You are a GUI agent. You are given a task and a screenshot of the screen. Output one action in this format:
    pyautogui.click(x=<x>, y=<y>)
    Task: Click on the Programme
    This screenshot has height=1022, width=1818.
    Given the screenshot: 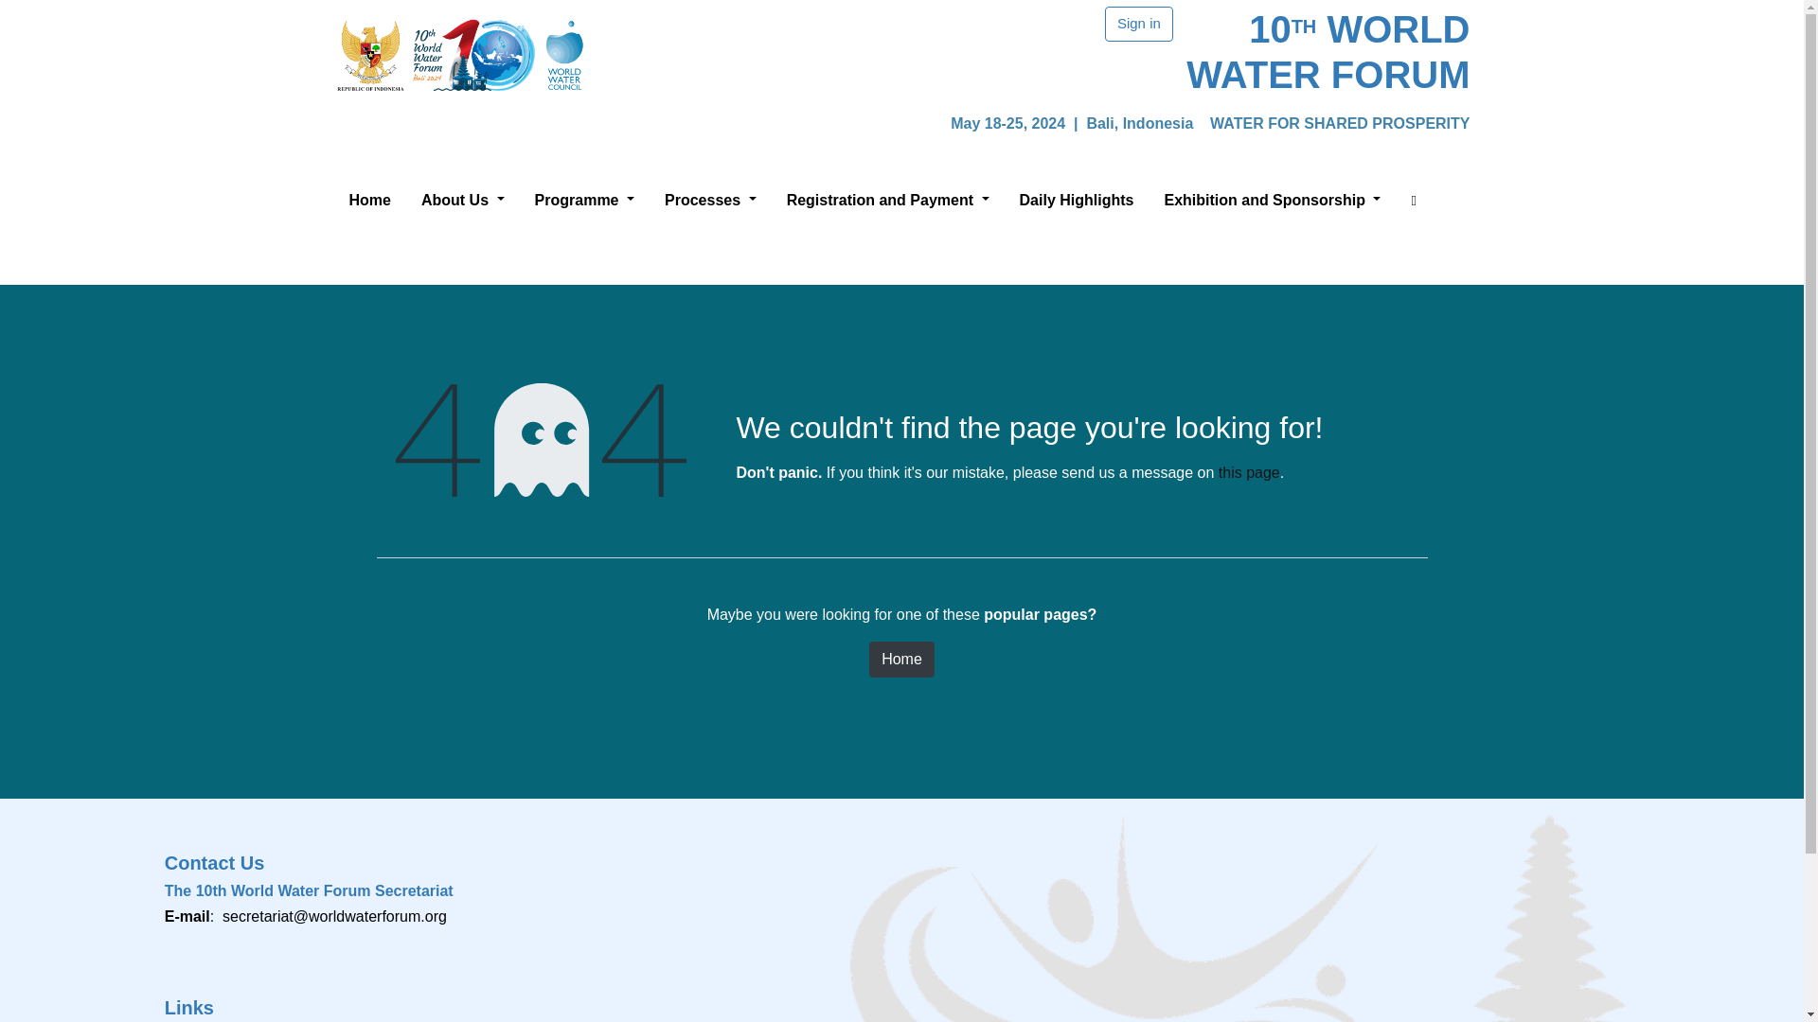 What is the action you would take?
    pyautogui.click(x=584, y=204)
    